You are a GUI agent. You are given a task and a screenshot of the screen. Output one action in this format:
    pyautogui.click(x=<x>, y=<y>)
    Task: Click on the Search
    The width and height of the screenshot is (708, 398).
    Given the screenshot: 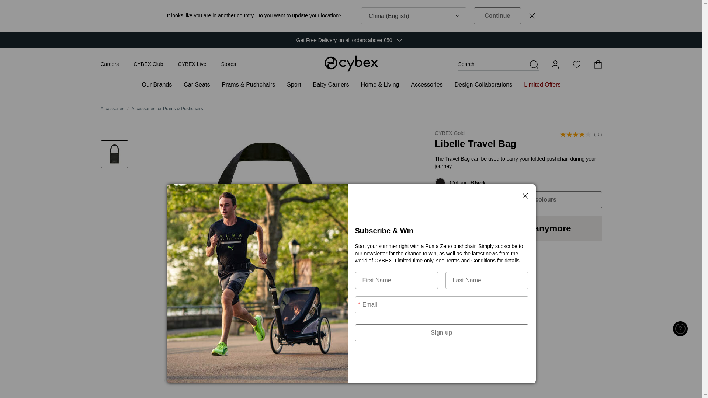 What is the action you would take?
    pyautogui.click(x=499, y=64)
    